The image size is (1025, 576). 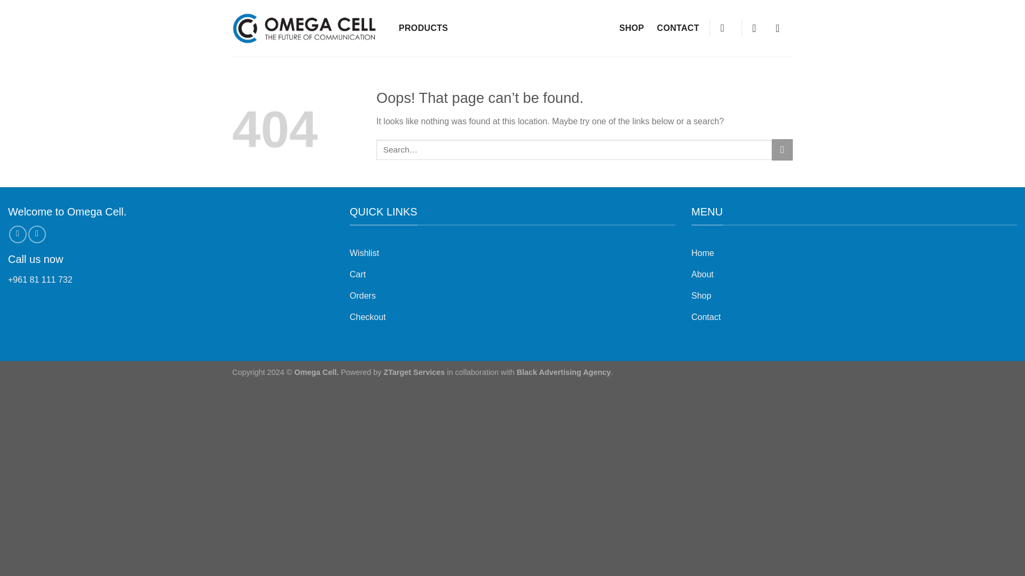 I want to click on Cart, so click(x=512, y=275).